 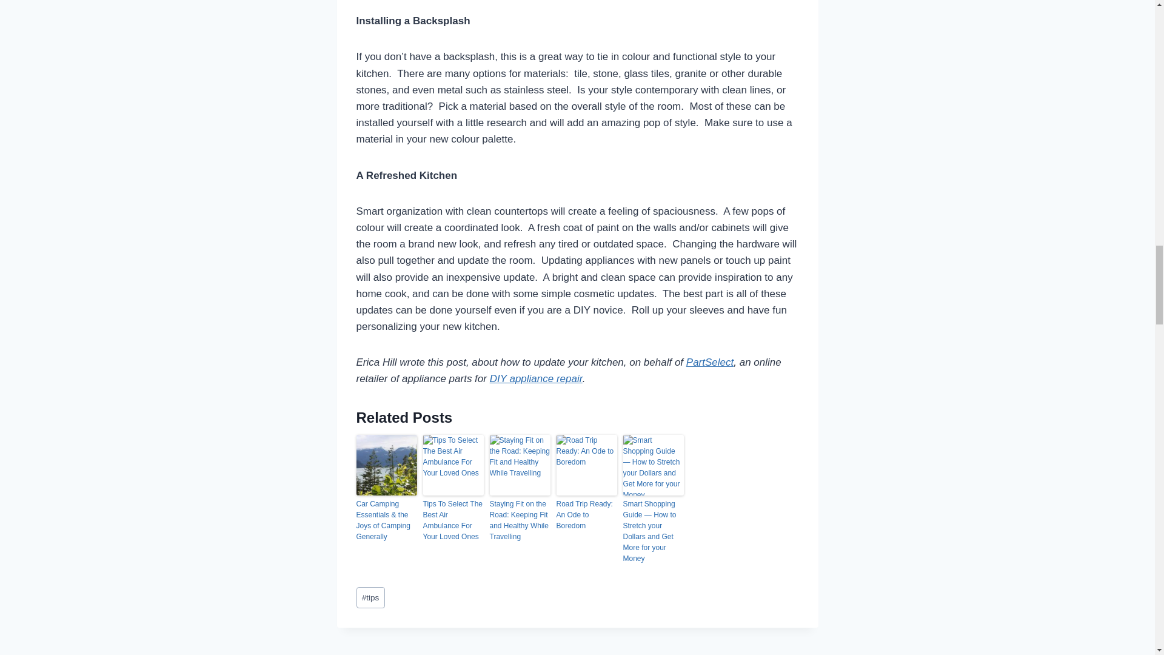 I want to click on DIY appliance repair, so click(x=536, y=378).